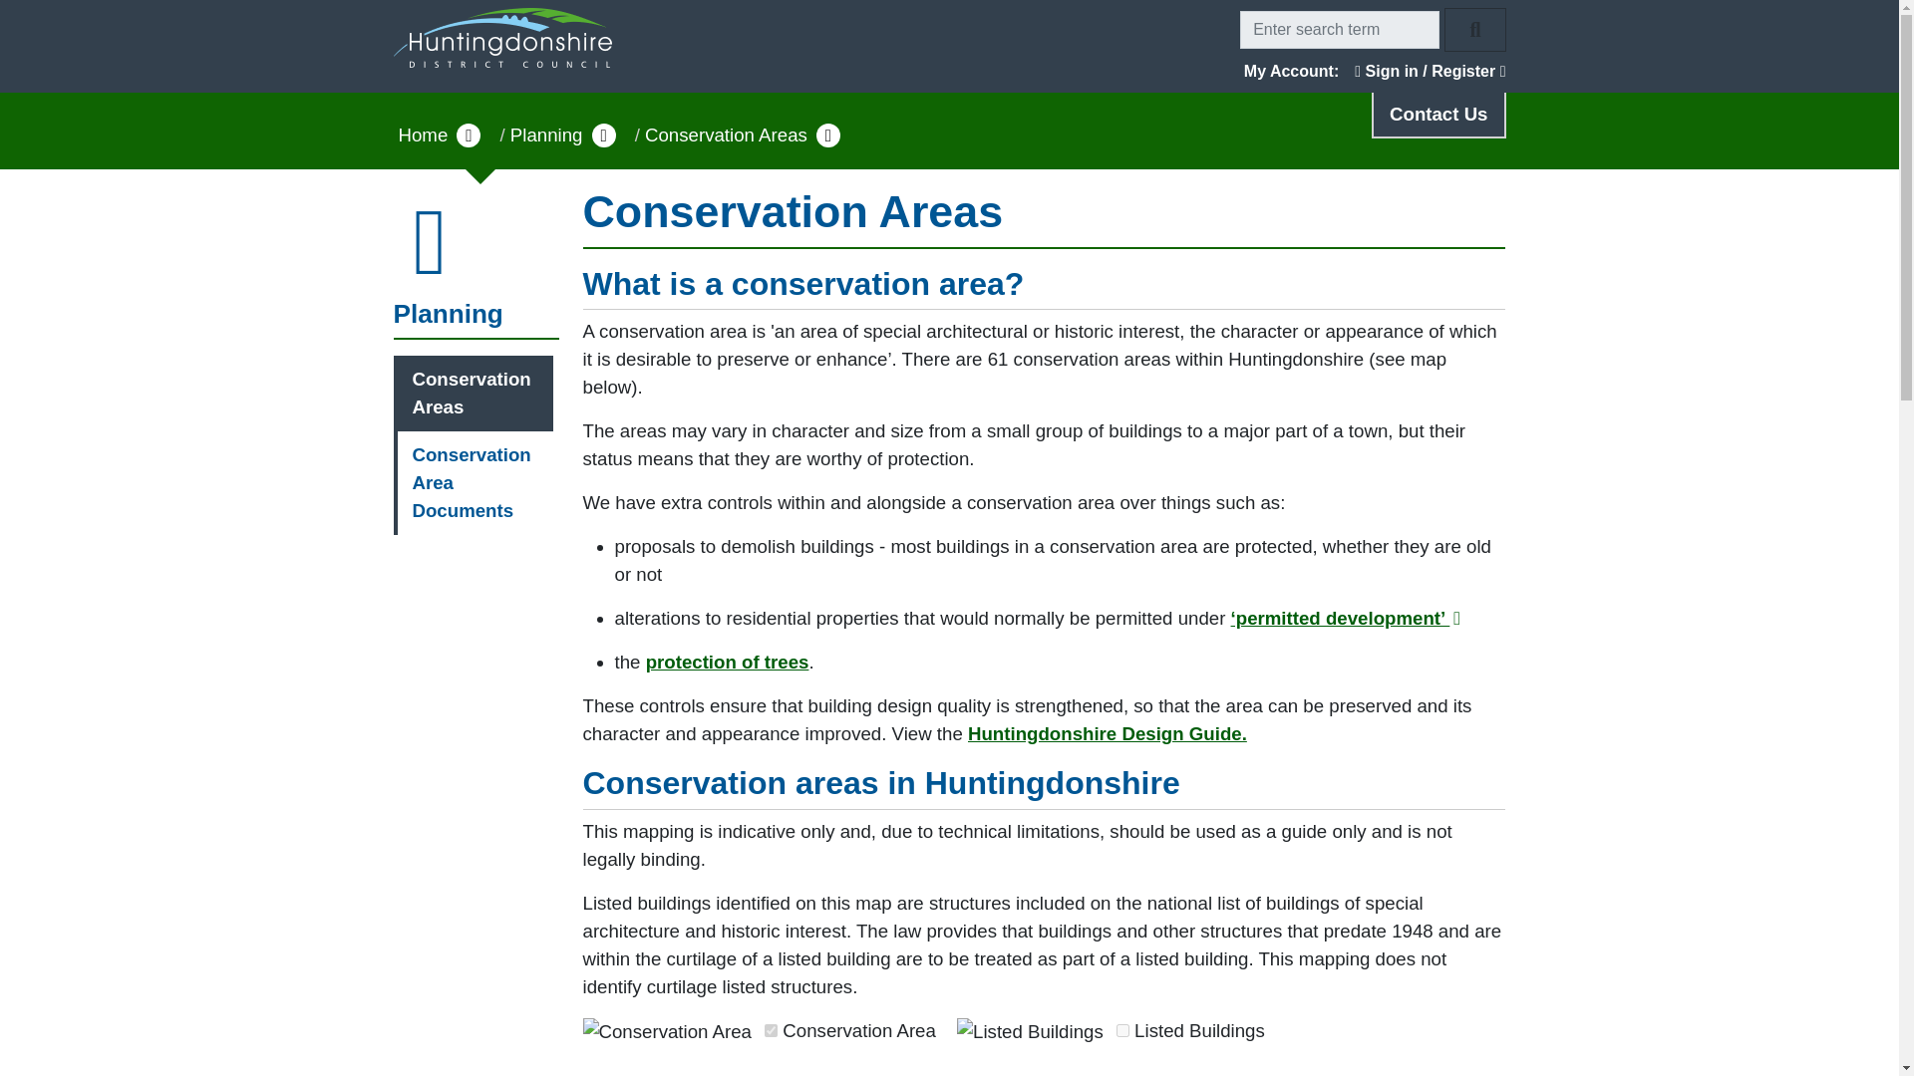 The width and height of the screenshot is (1914, 1076). I want to click on 0, so click(770, 1030).